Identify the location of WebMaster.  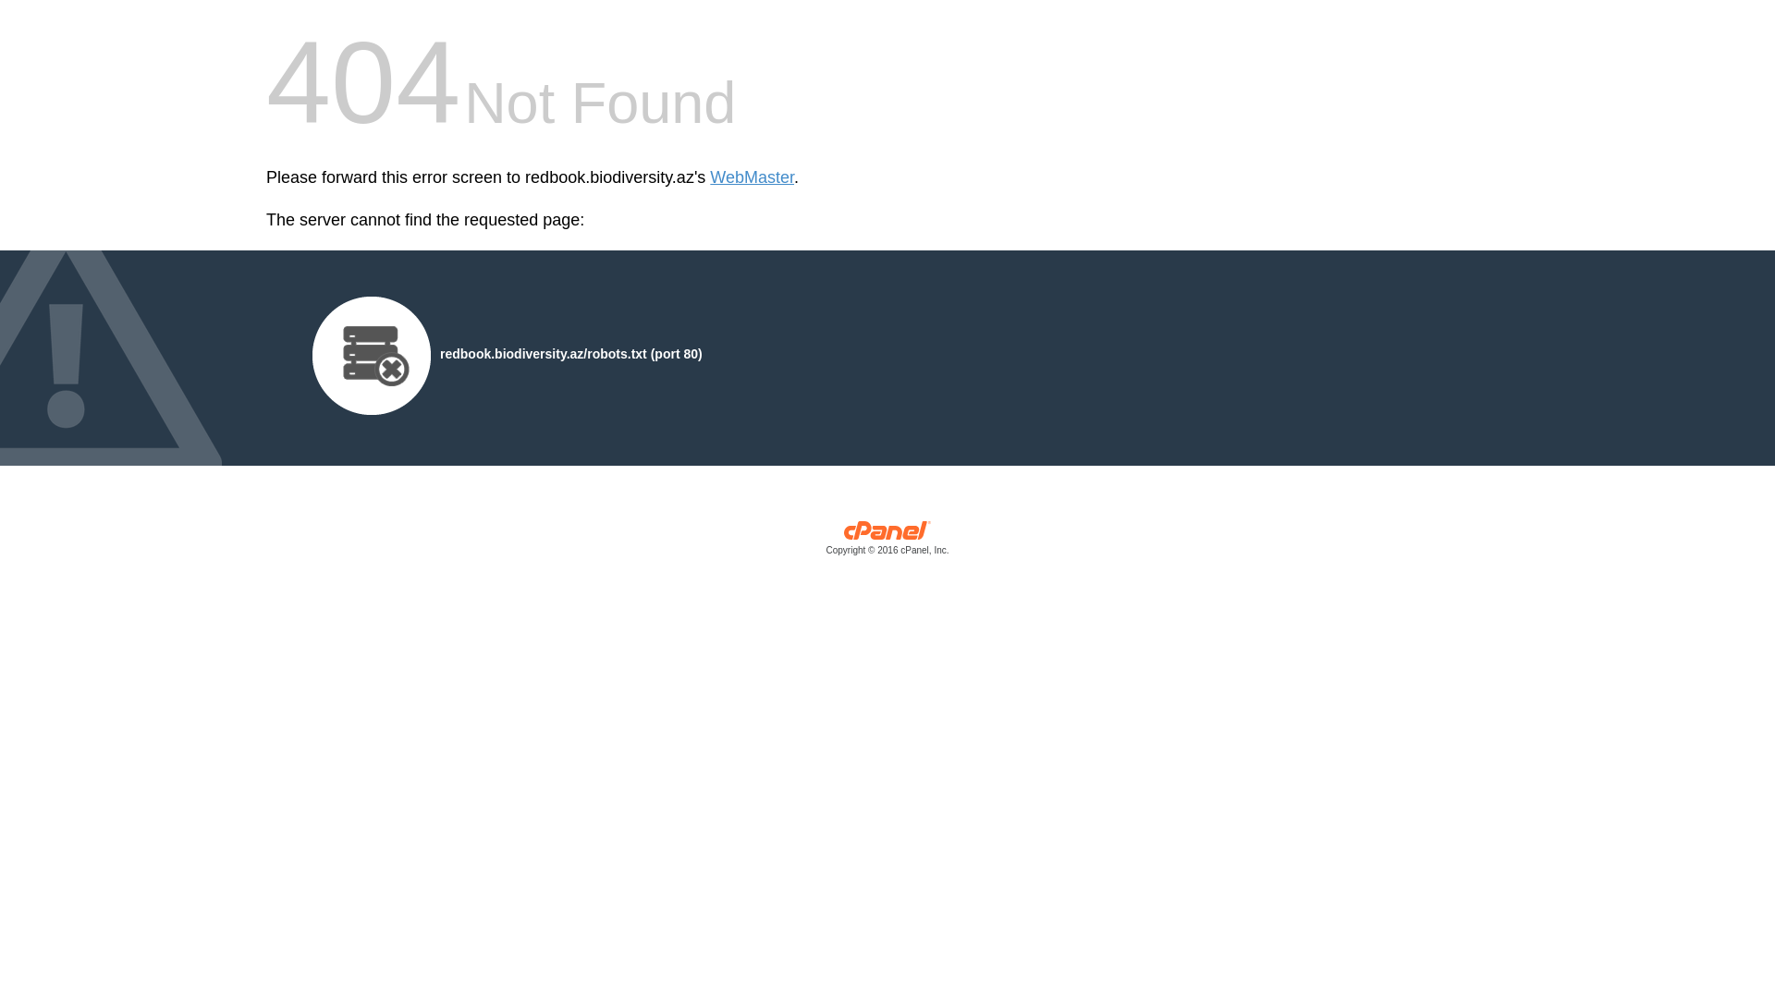
(753, 177).